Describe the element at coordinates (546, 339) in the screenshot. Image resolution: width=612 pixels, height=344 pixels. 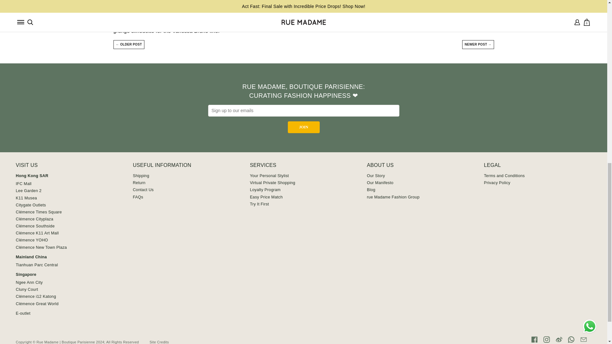
I see `Instagram` at that location.